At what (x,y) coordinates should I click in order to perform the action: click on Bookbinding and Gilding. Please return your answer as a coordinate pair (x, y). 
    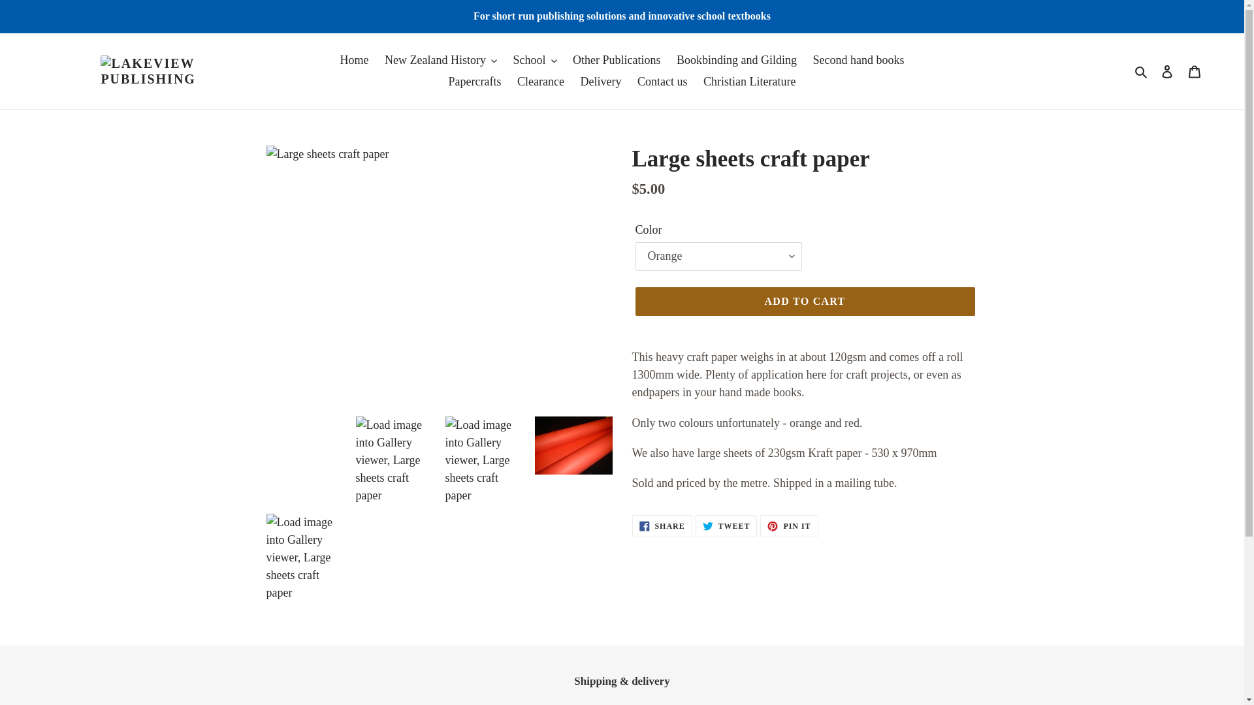
    Looking at the image, I should click on (737, 60).